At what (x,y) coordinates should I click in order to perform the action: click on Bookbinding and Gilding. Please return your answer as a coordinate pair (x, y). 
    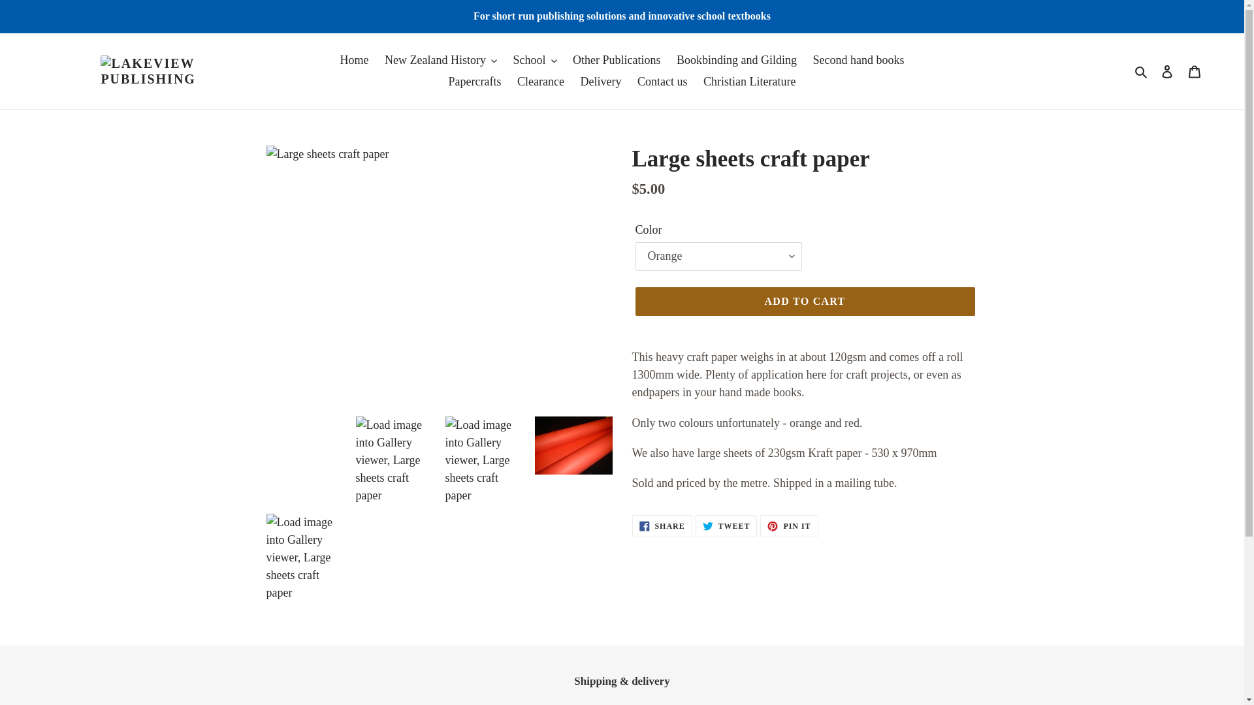
    Looking at the image, I should click on (737, 60).